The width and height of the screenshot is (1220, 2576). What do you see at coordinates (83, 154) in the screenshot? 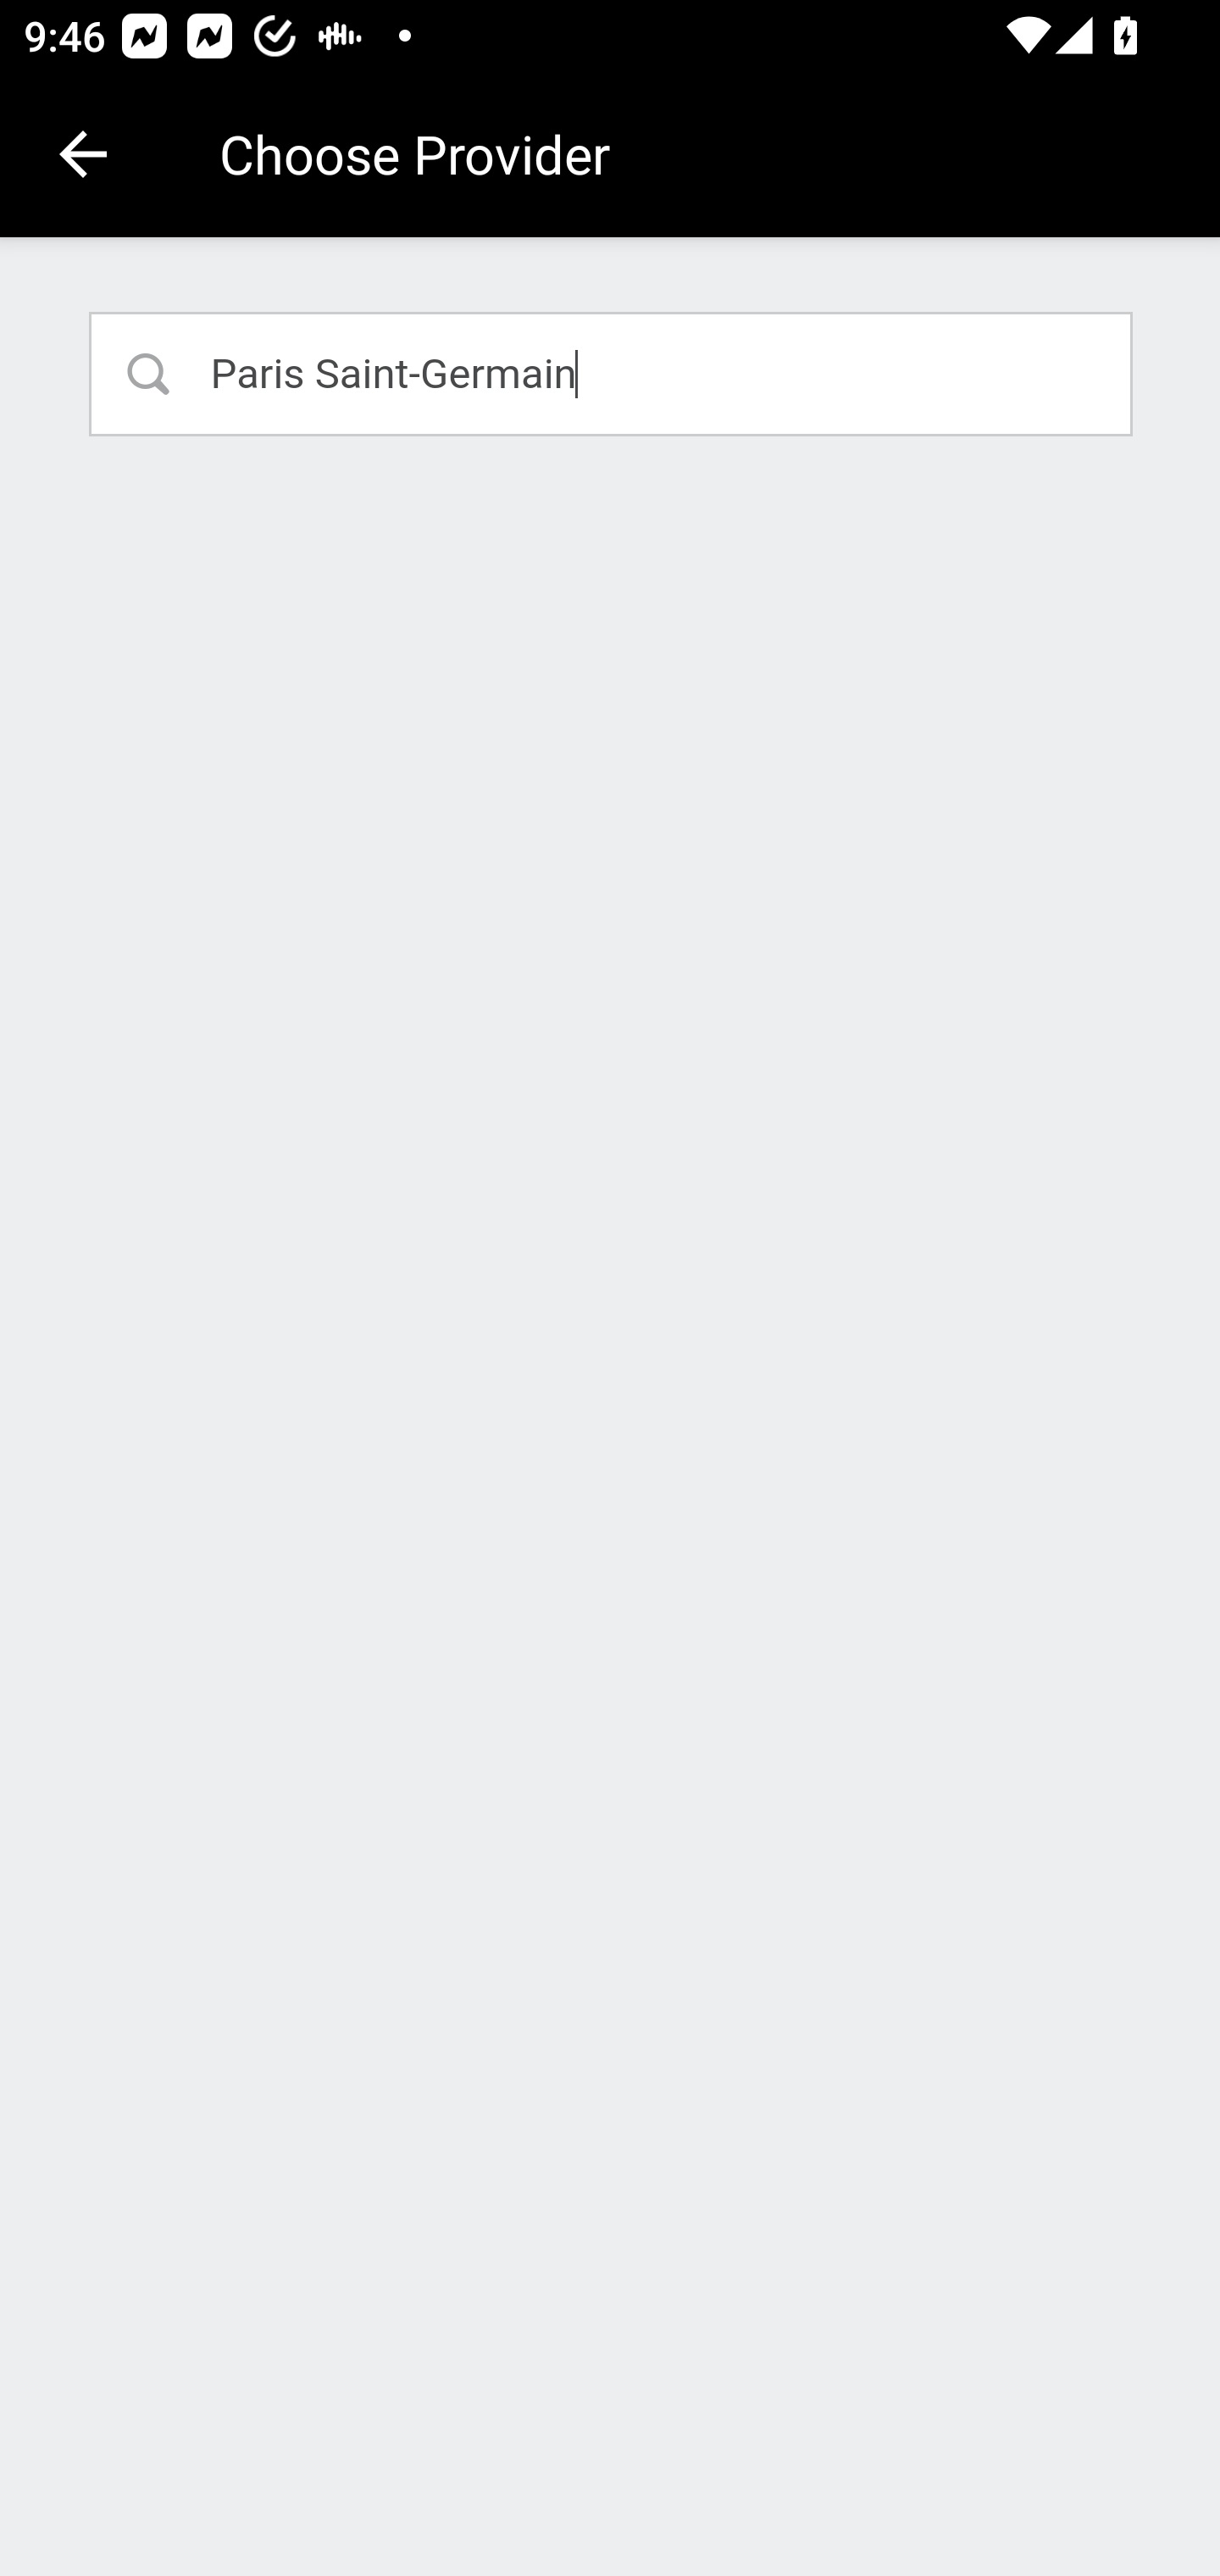
I see `Navigate up` at bounding box center [83, 154].